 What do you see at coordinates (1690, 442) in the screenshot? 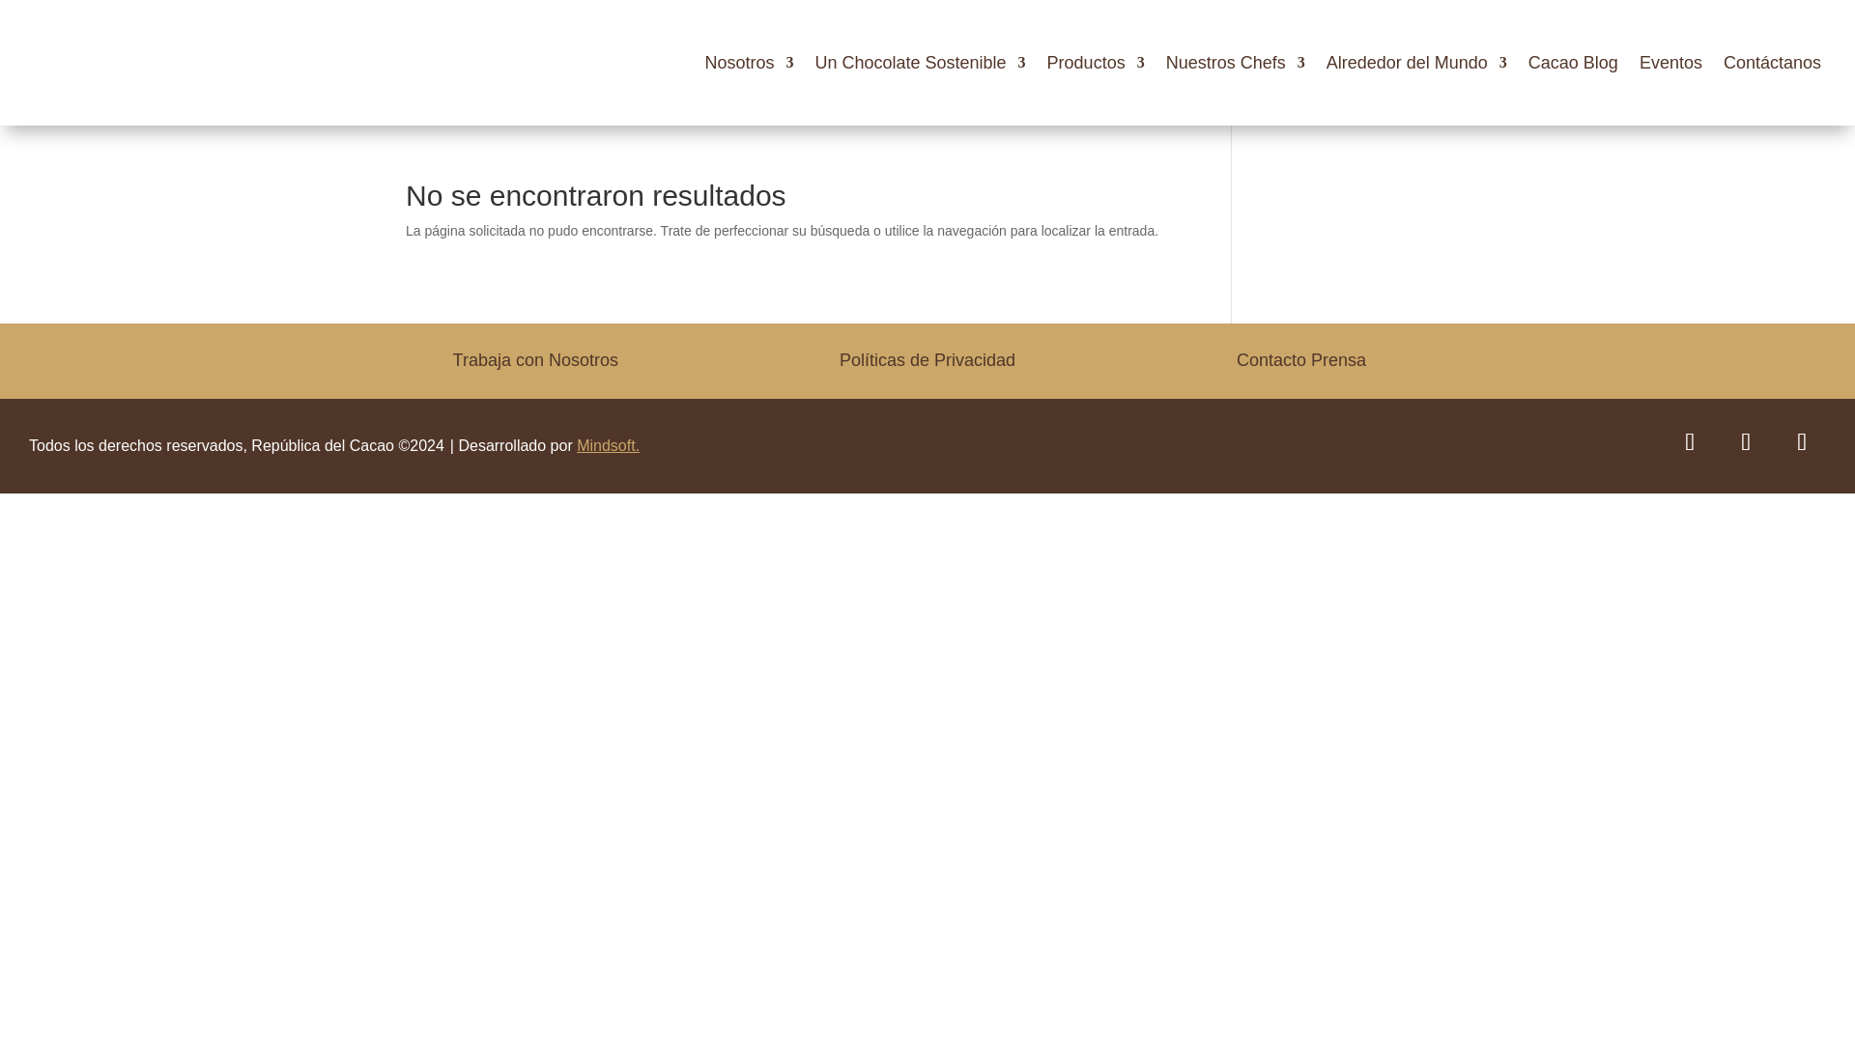
I see `Seguir en Facebook` at bounding box center [1690, 442].